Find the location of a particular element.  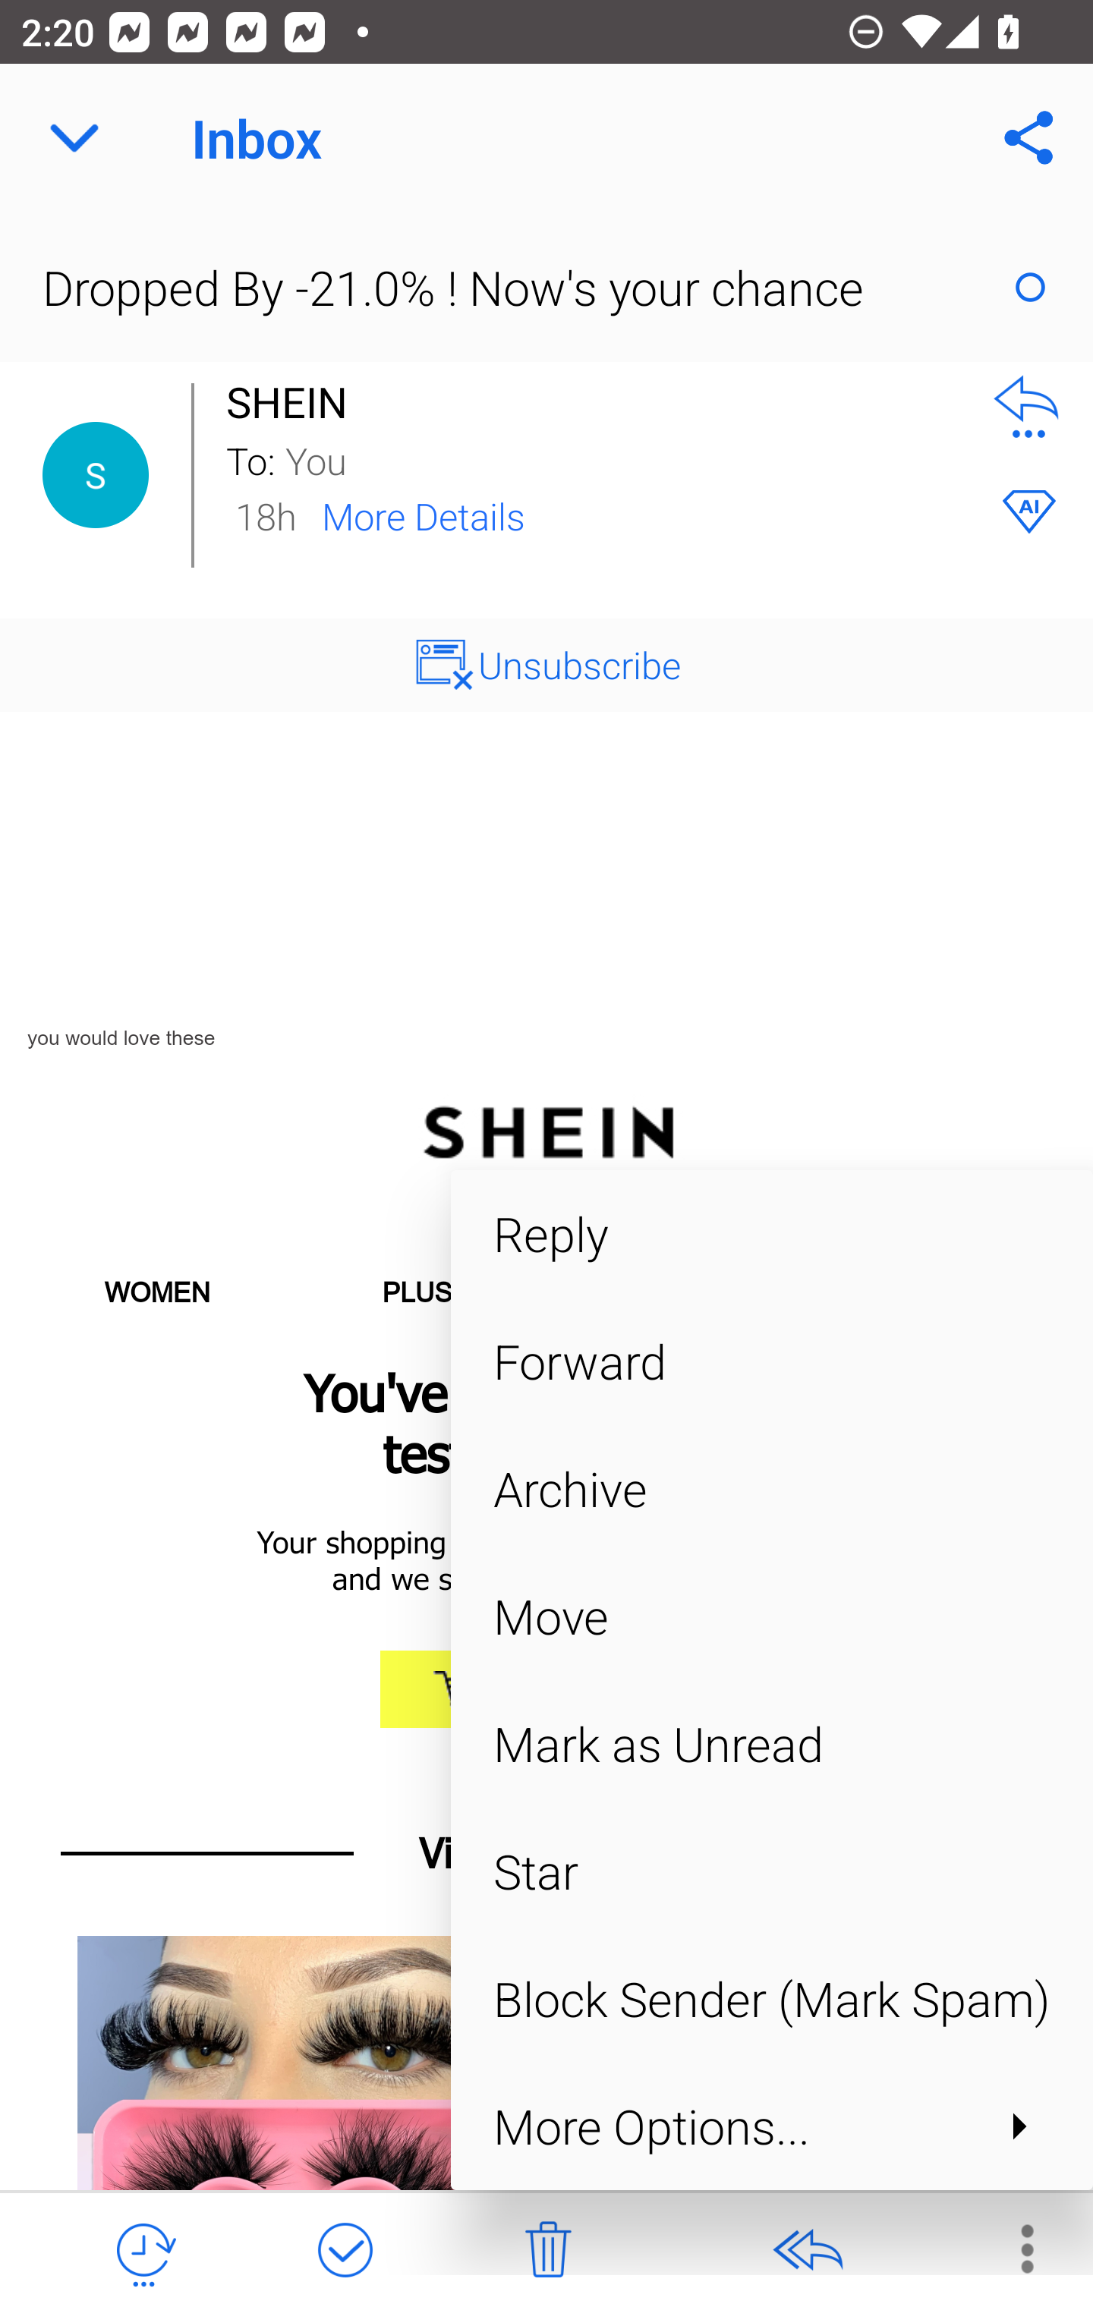

Block Sender (Mark Spam) is located at coordinates (771, 1999).